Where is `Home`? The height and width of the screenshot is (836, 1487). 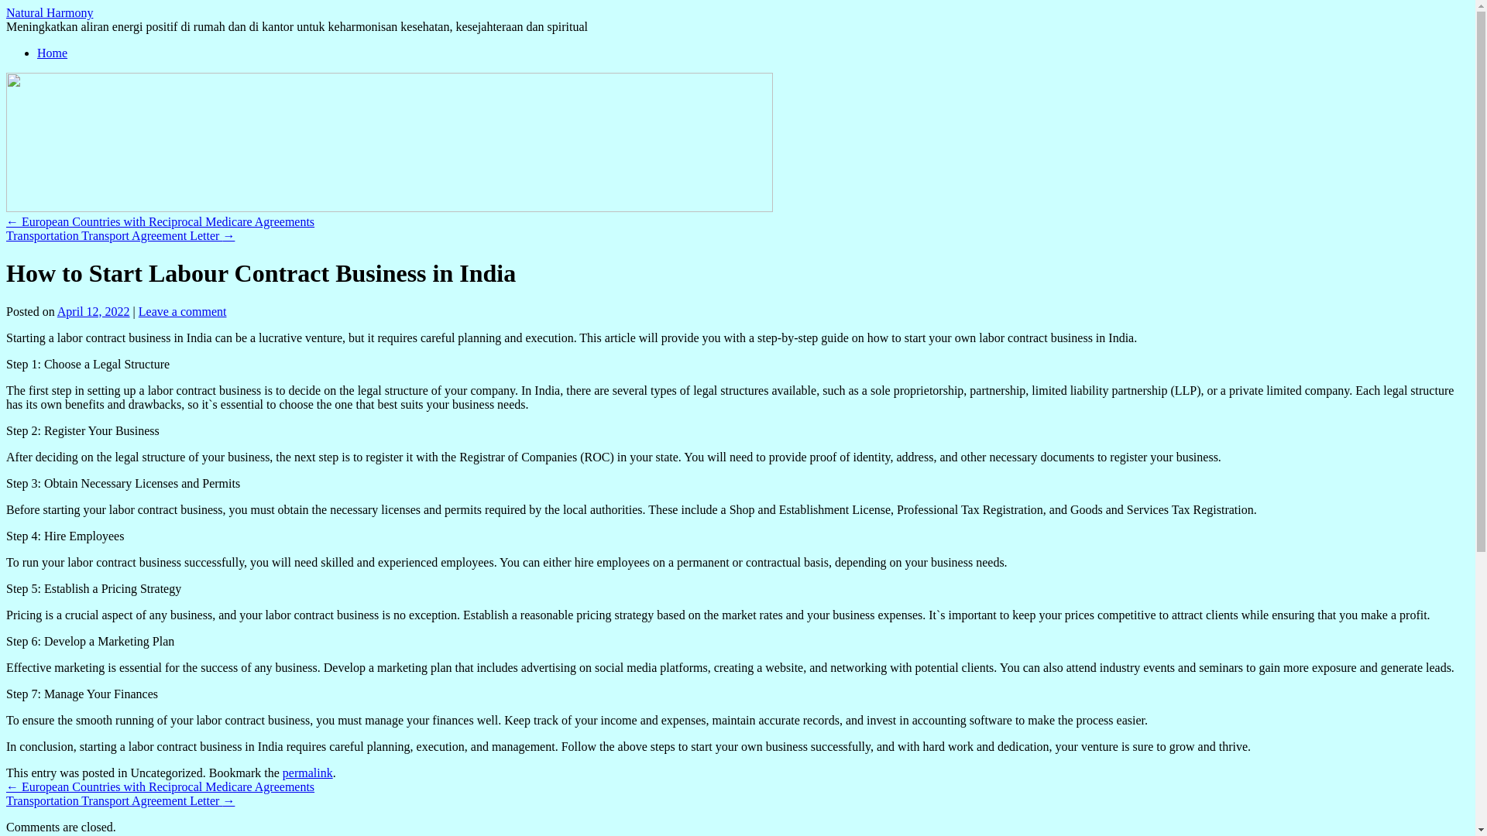
Home is located at coordinates (52, 53).